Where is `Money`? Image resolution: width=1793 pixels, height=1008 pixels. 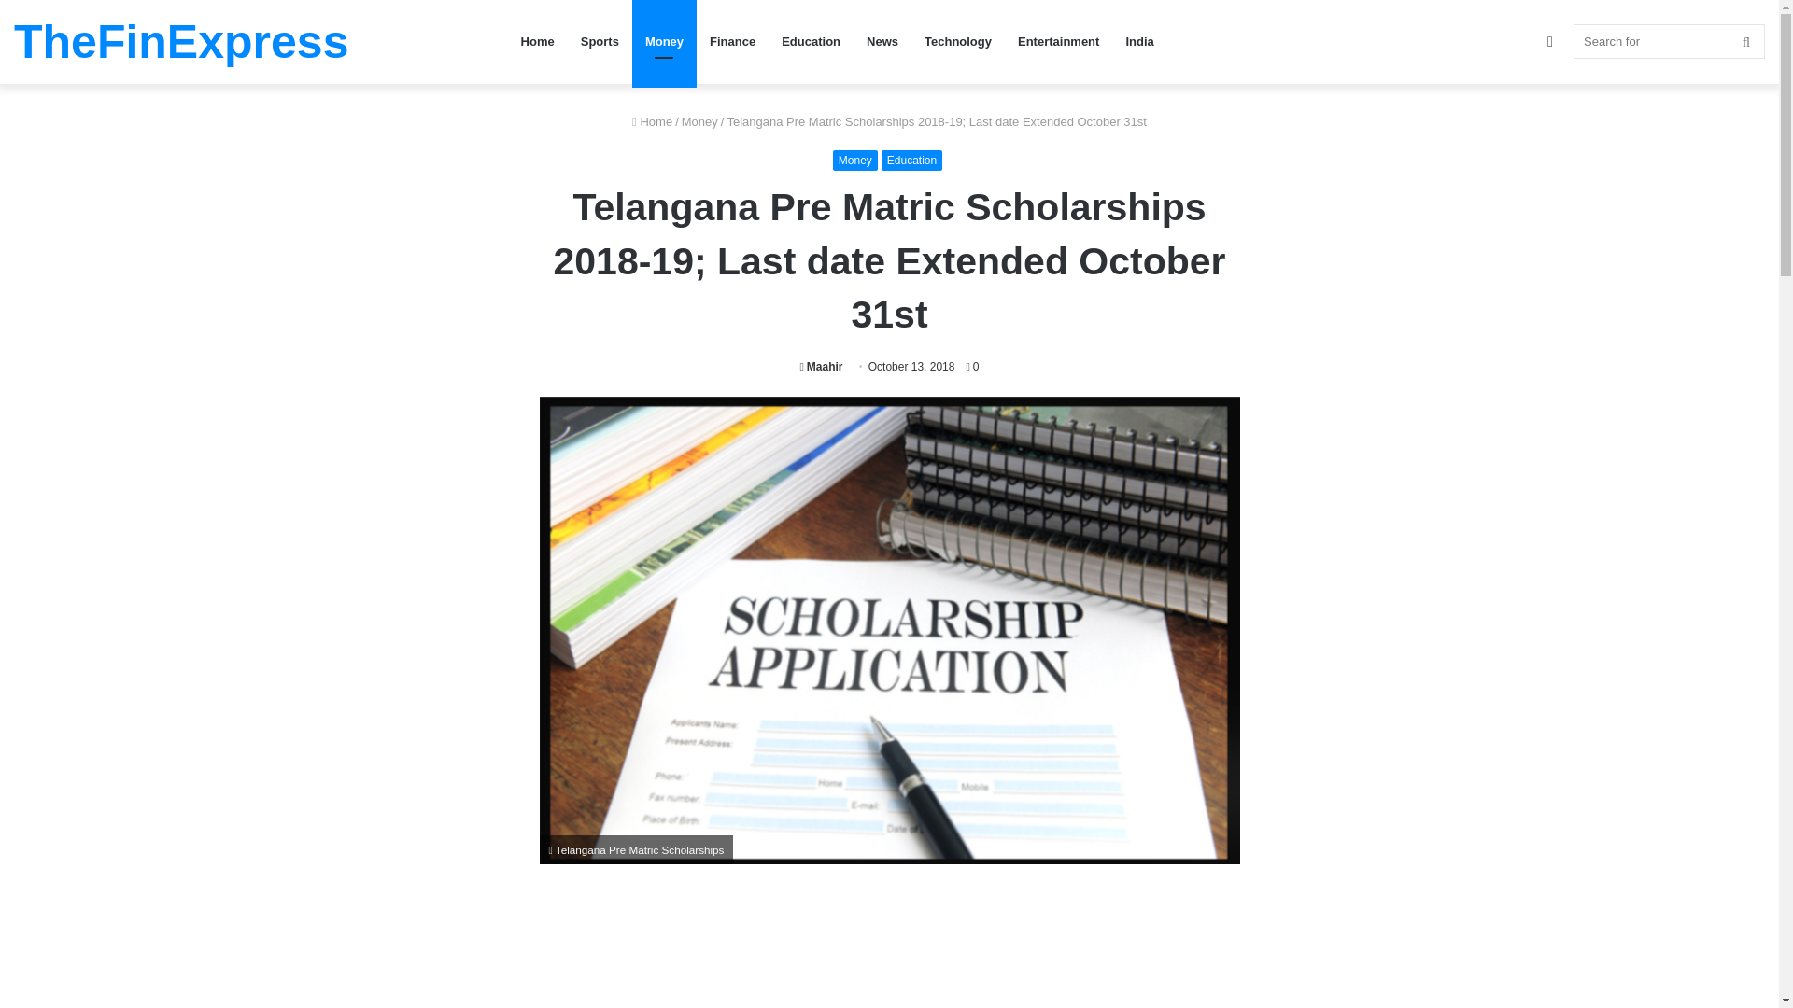
Money is located at coordinates (699, 121).